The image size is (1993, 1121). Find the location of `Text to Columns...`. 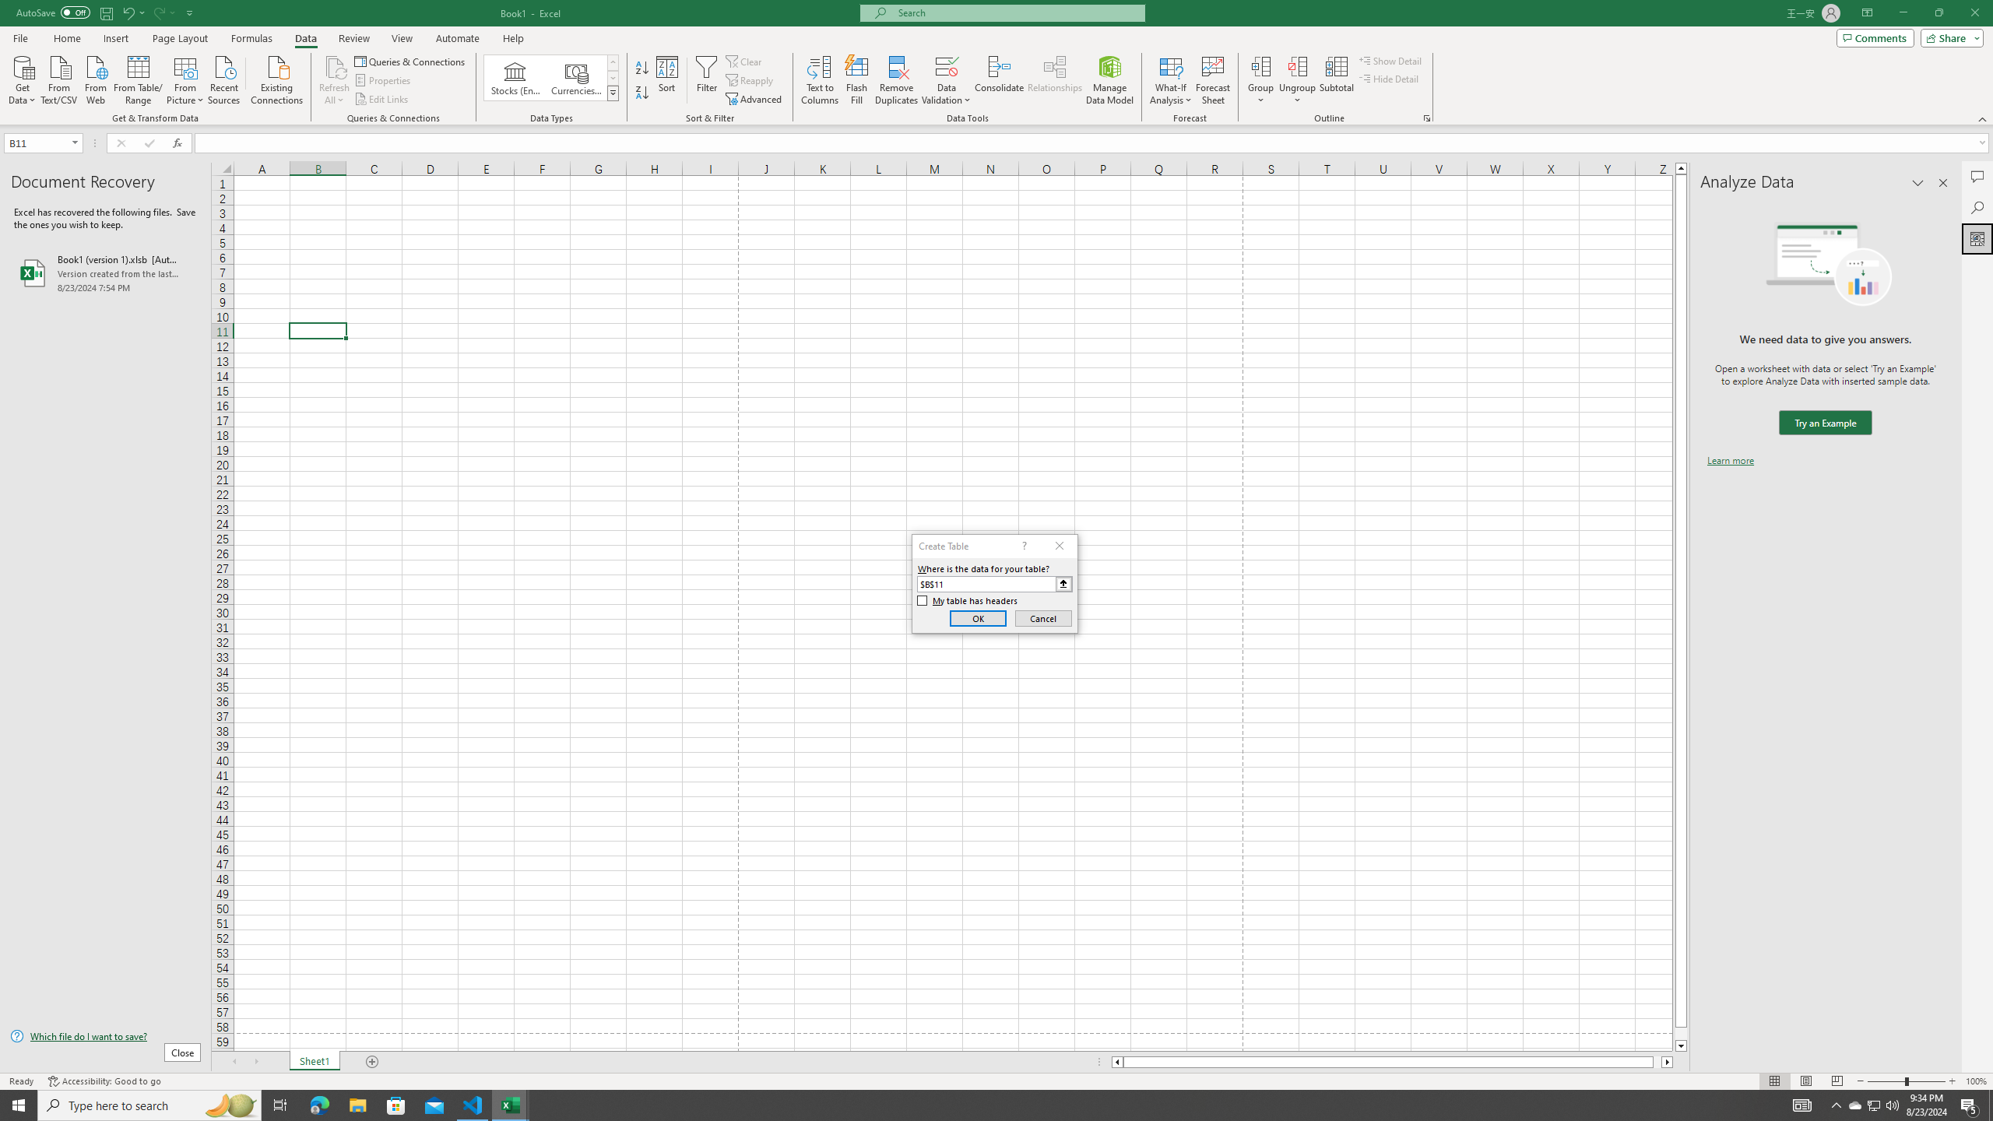

Text to Columns... is located at coordinates (820, 80).